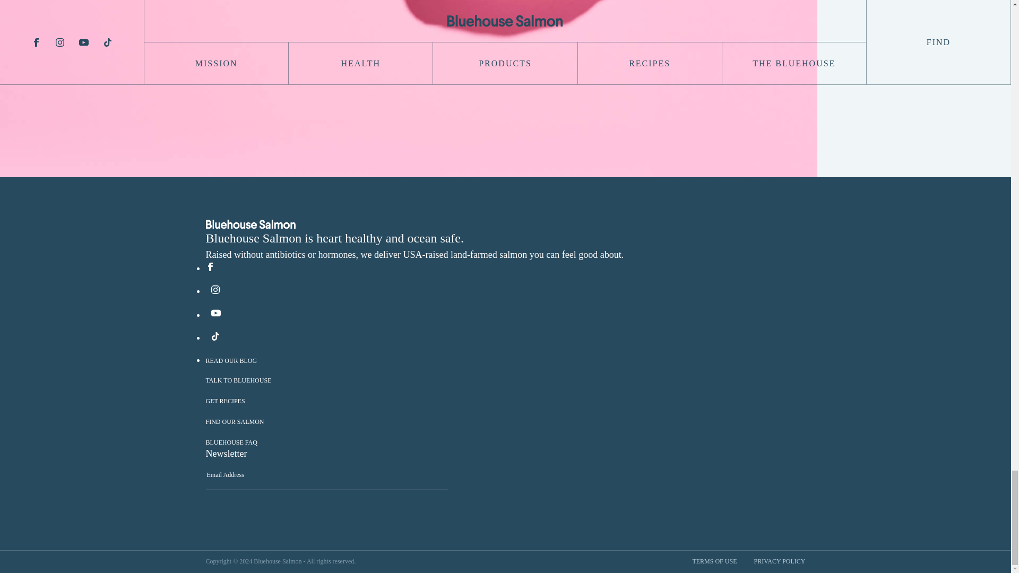  Describe the element at coordinates (714, 561) in the screenshot. I see `TERMS OF USE` at that location.